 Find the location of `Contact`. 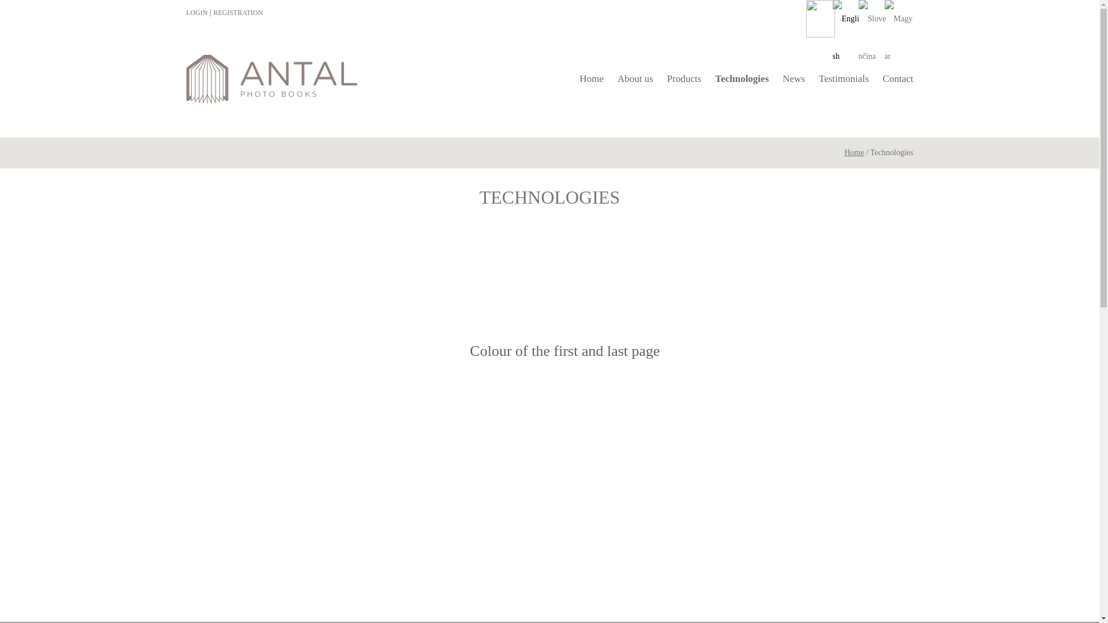

Contact is located at coordinates (896, 79).